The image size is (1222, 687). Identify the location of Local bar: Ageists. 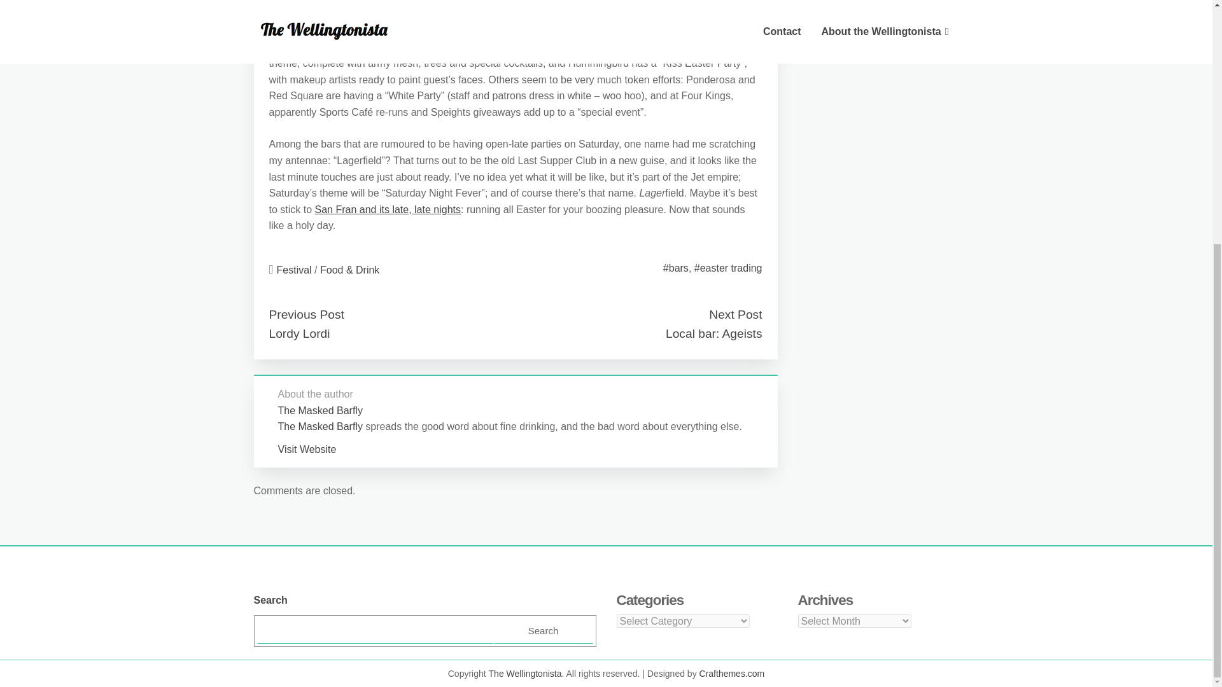
(713, 333).